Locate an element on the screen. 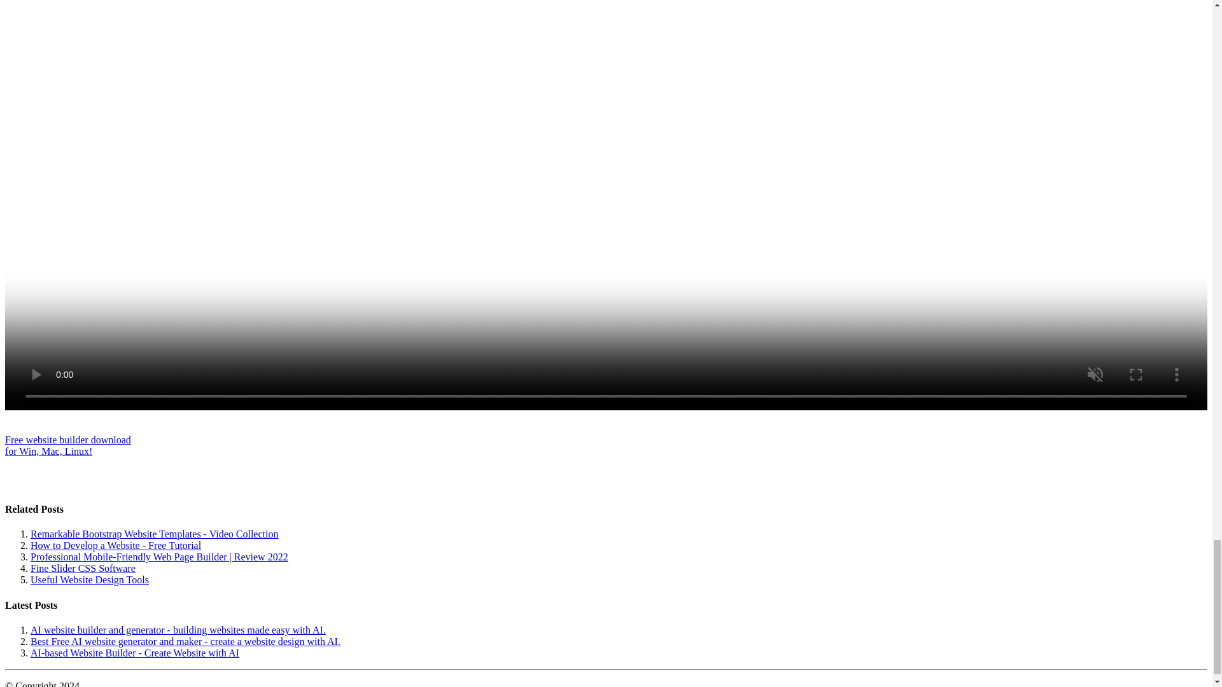  Remarkable Bootstrap Website Templates - Video Collection is located at coordinates (154, 533).